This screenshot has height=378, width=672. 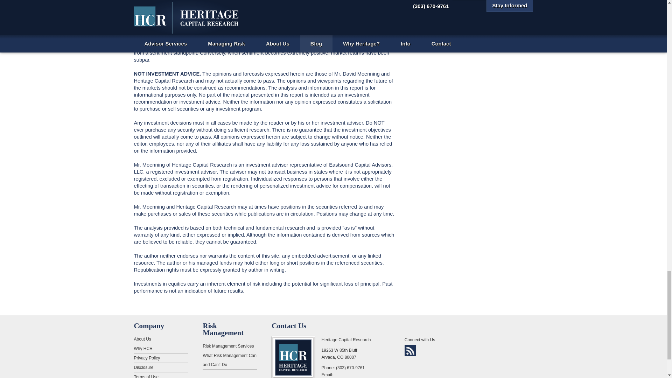 What do you see at coordinates (230, 360) in the screenshot?
I see `What Risk Management Can and Can't Do` at bounding box center [230, 360].